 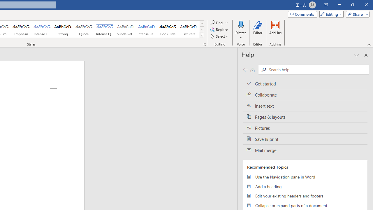 I want to click on Minimize, so click(x=339, y=5).